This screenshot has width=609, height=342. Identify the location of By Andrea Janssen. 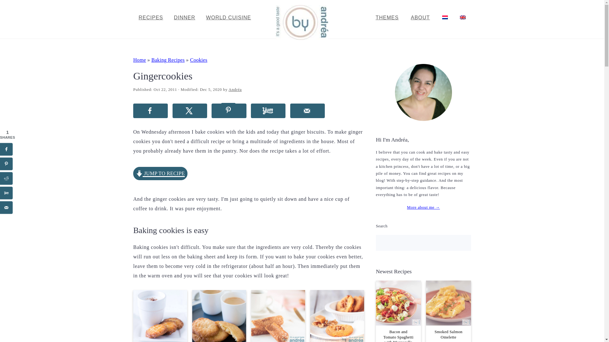
(302, 22).